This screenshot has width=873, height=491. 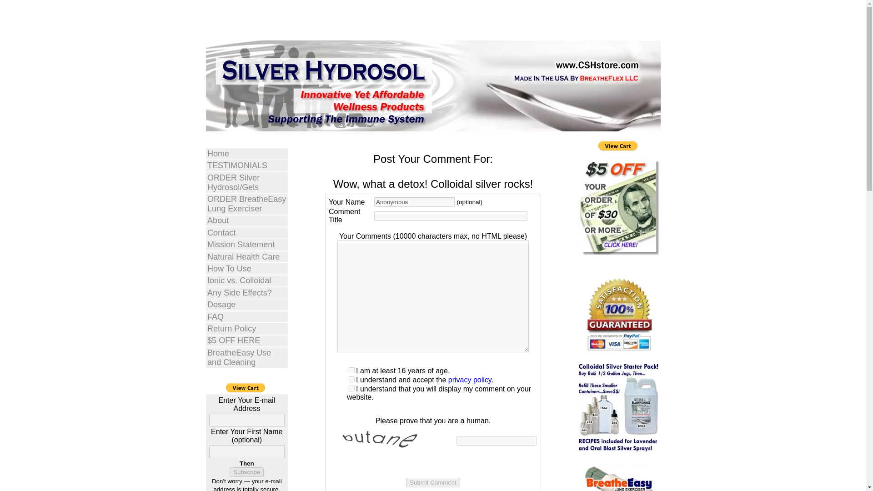 What do you see at coordinates (351, 370) in the screenshot?
I see `1` at bounding box center [351, 370].